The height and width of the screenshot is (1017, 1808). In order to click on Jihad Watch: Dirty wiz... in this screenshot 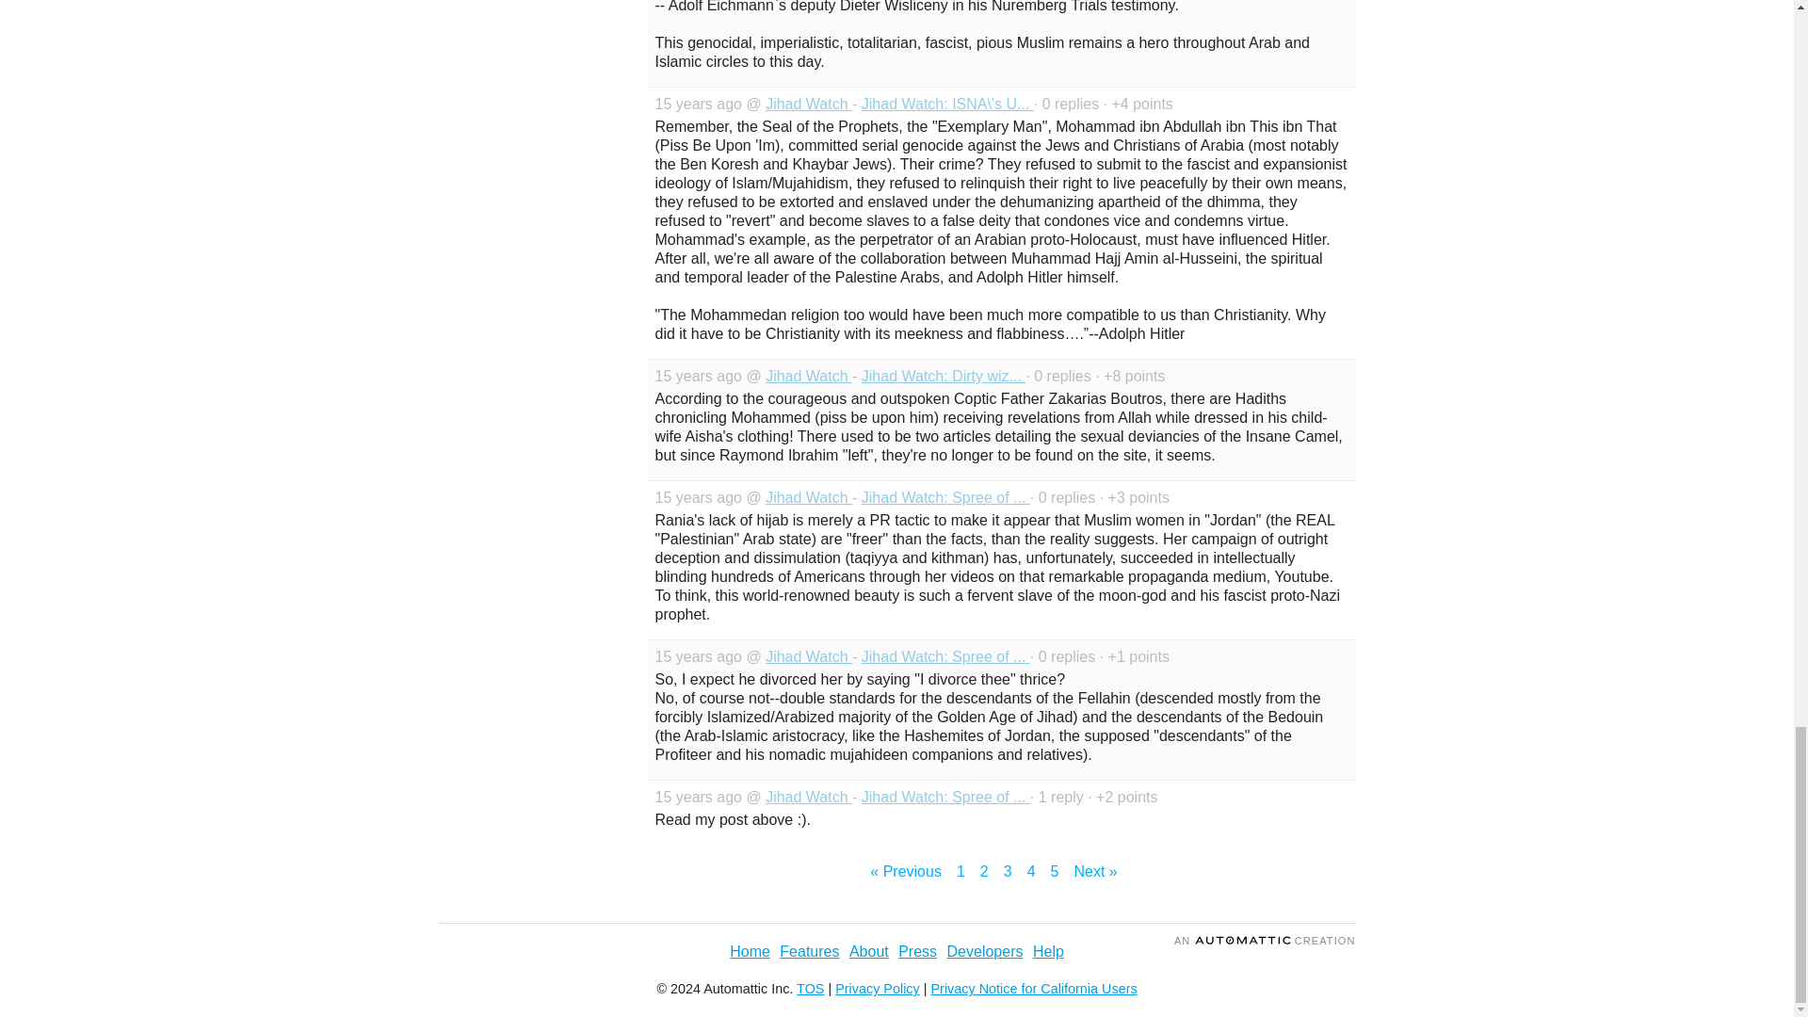, I will do `click(944, 376)`.